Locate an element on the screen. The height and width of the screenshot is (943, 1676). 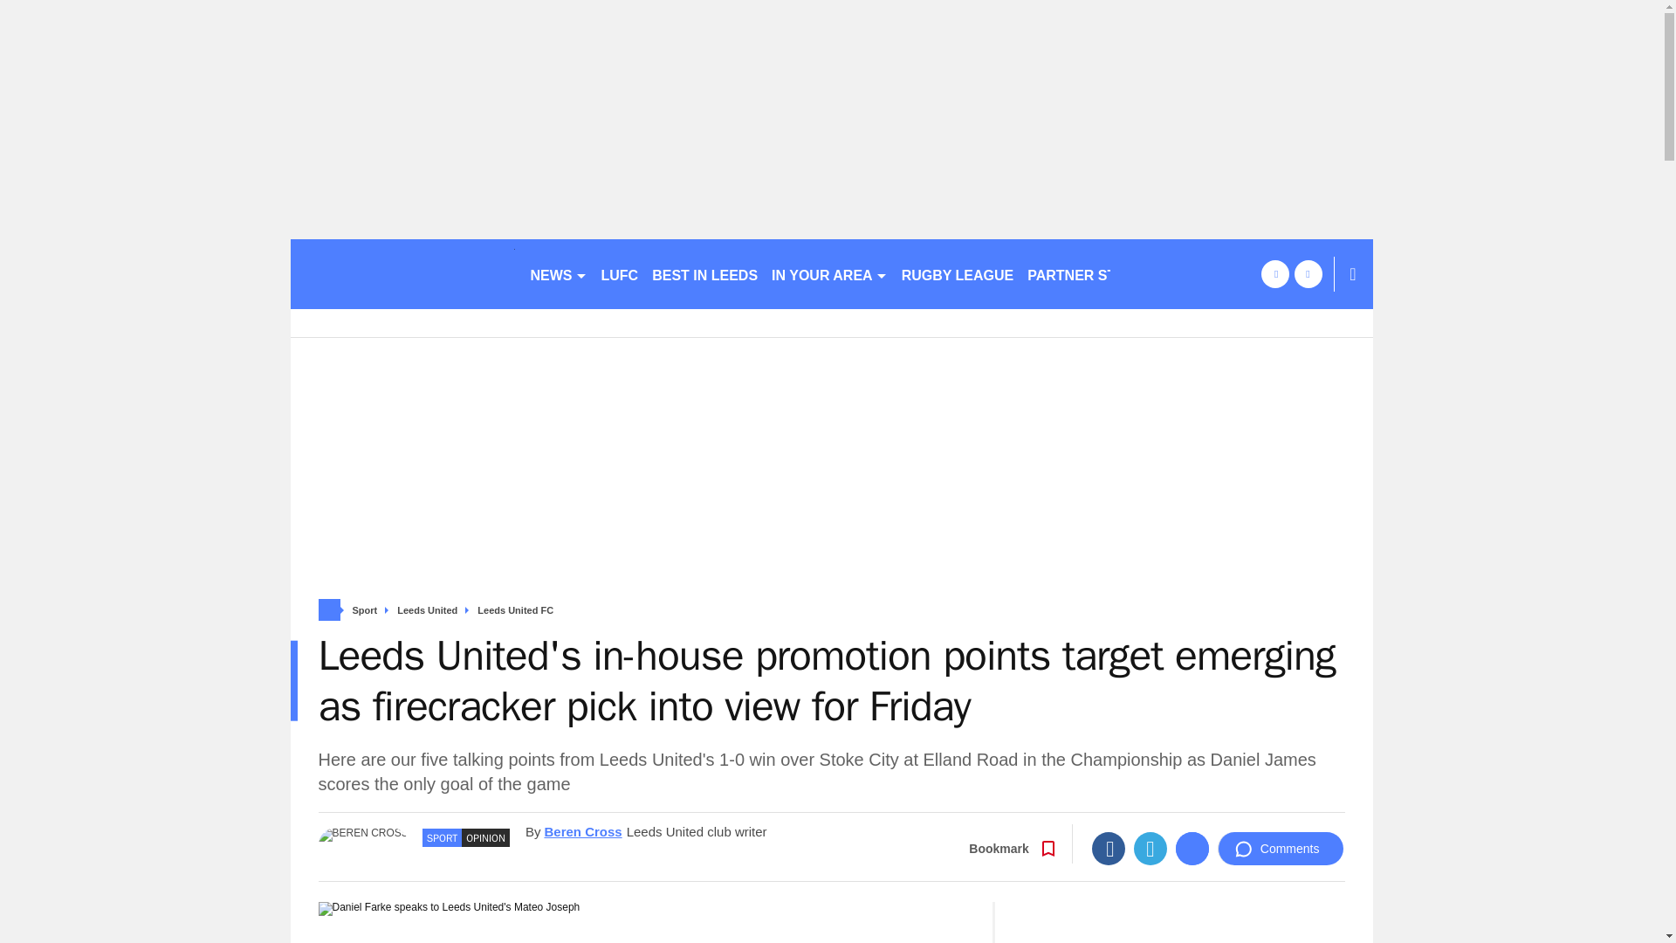
Comments is located at coordinates (1281, 849).